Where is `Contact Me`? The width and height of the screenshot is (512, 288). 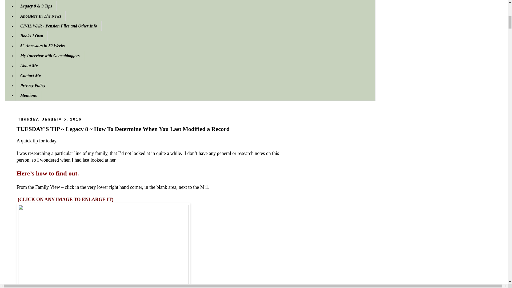 Contact Me is located at coordinates (30, 75).